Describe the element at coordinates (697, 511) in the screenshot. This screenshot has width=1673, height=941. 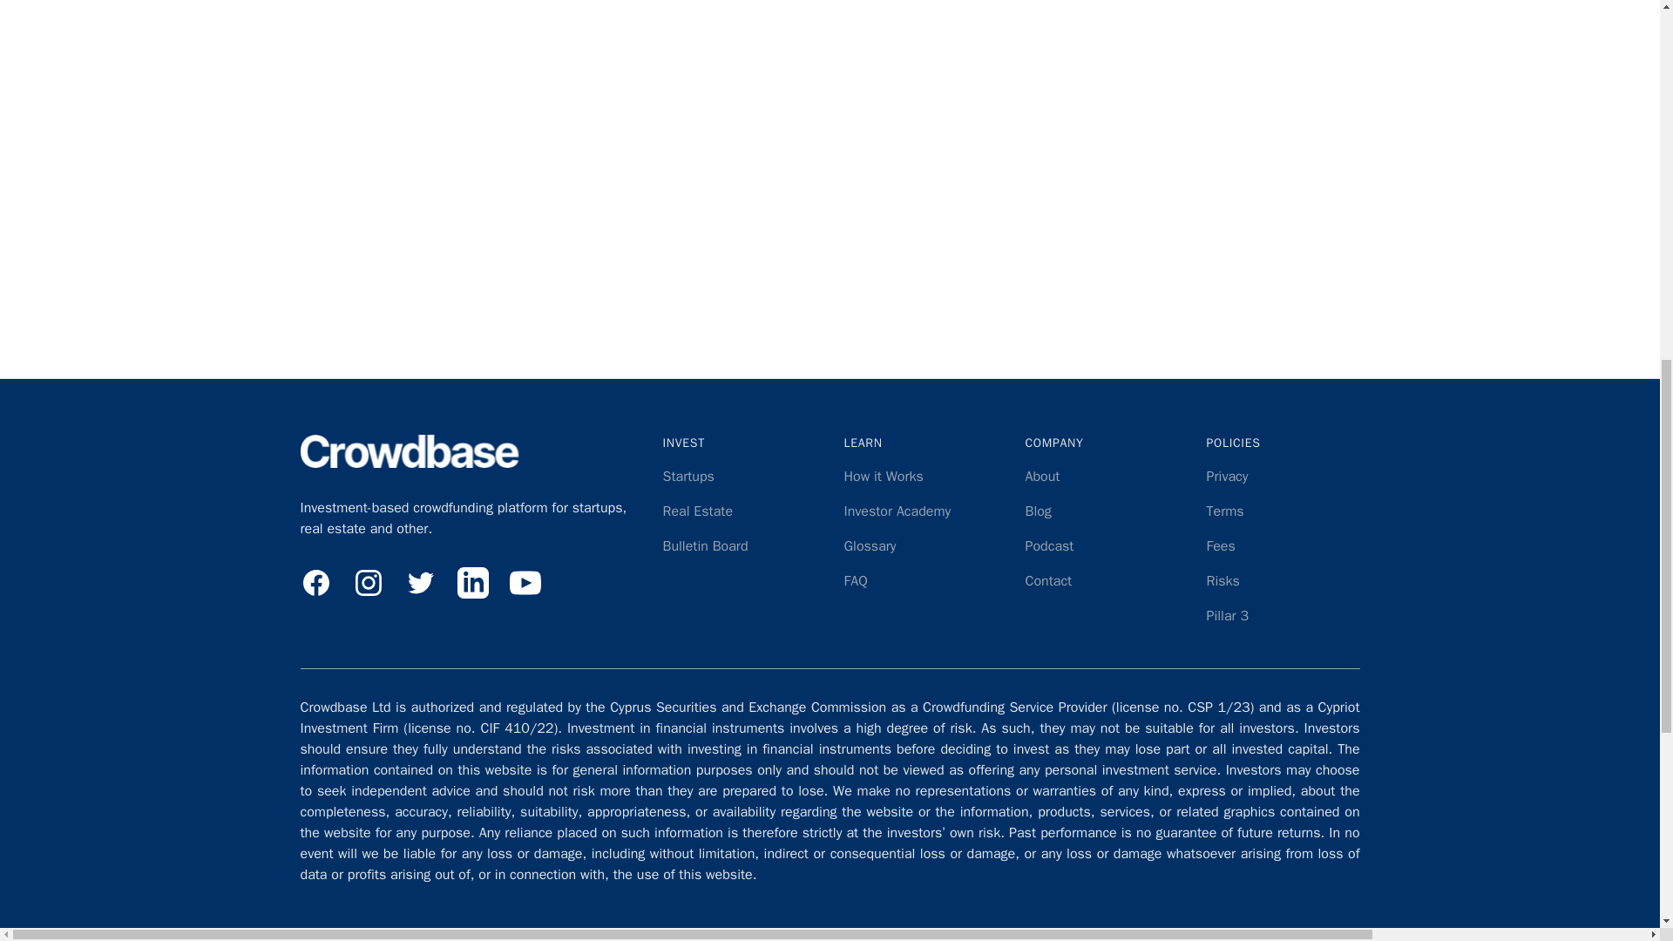
I see `Real Estate` at that location.